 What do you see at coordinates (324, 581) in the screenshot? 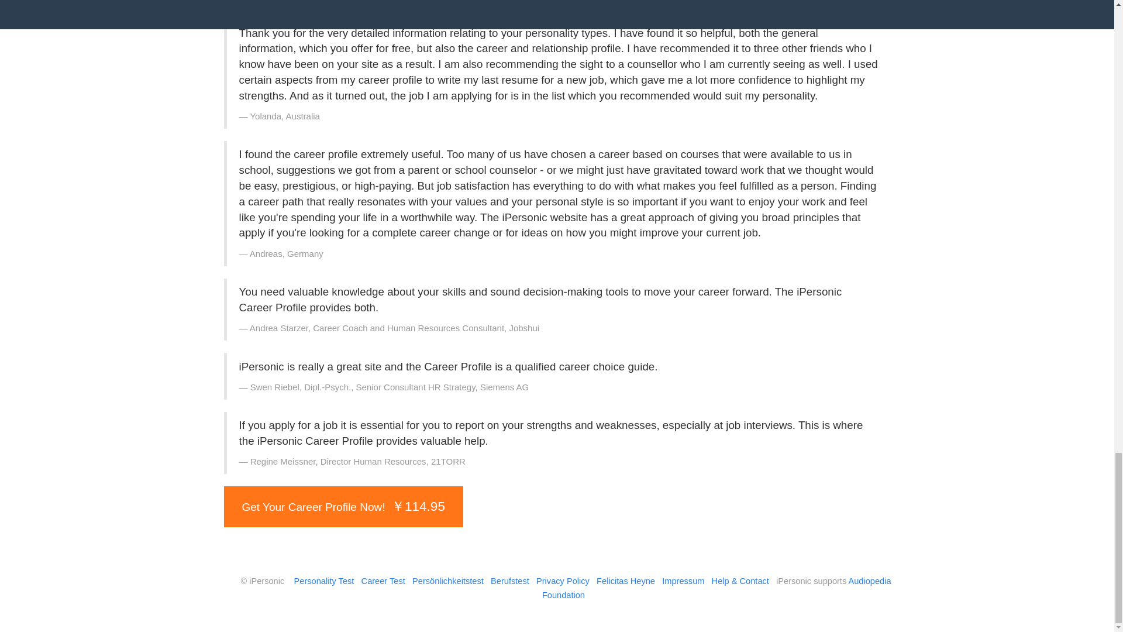
I see `Personality Test` at bounding box center [324, 581].